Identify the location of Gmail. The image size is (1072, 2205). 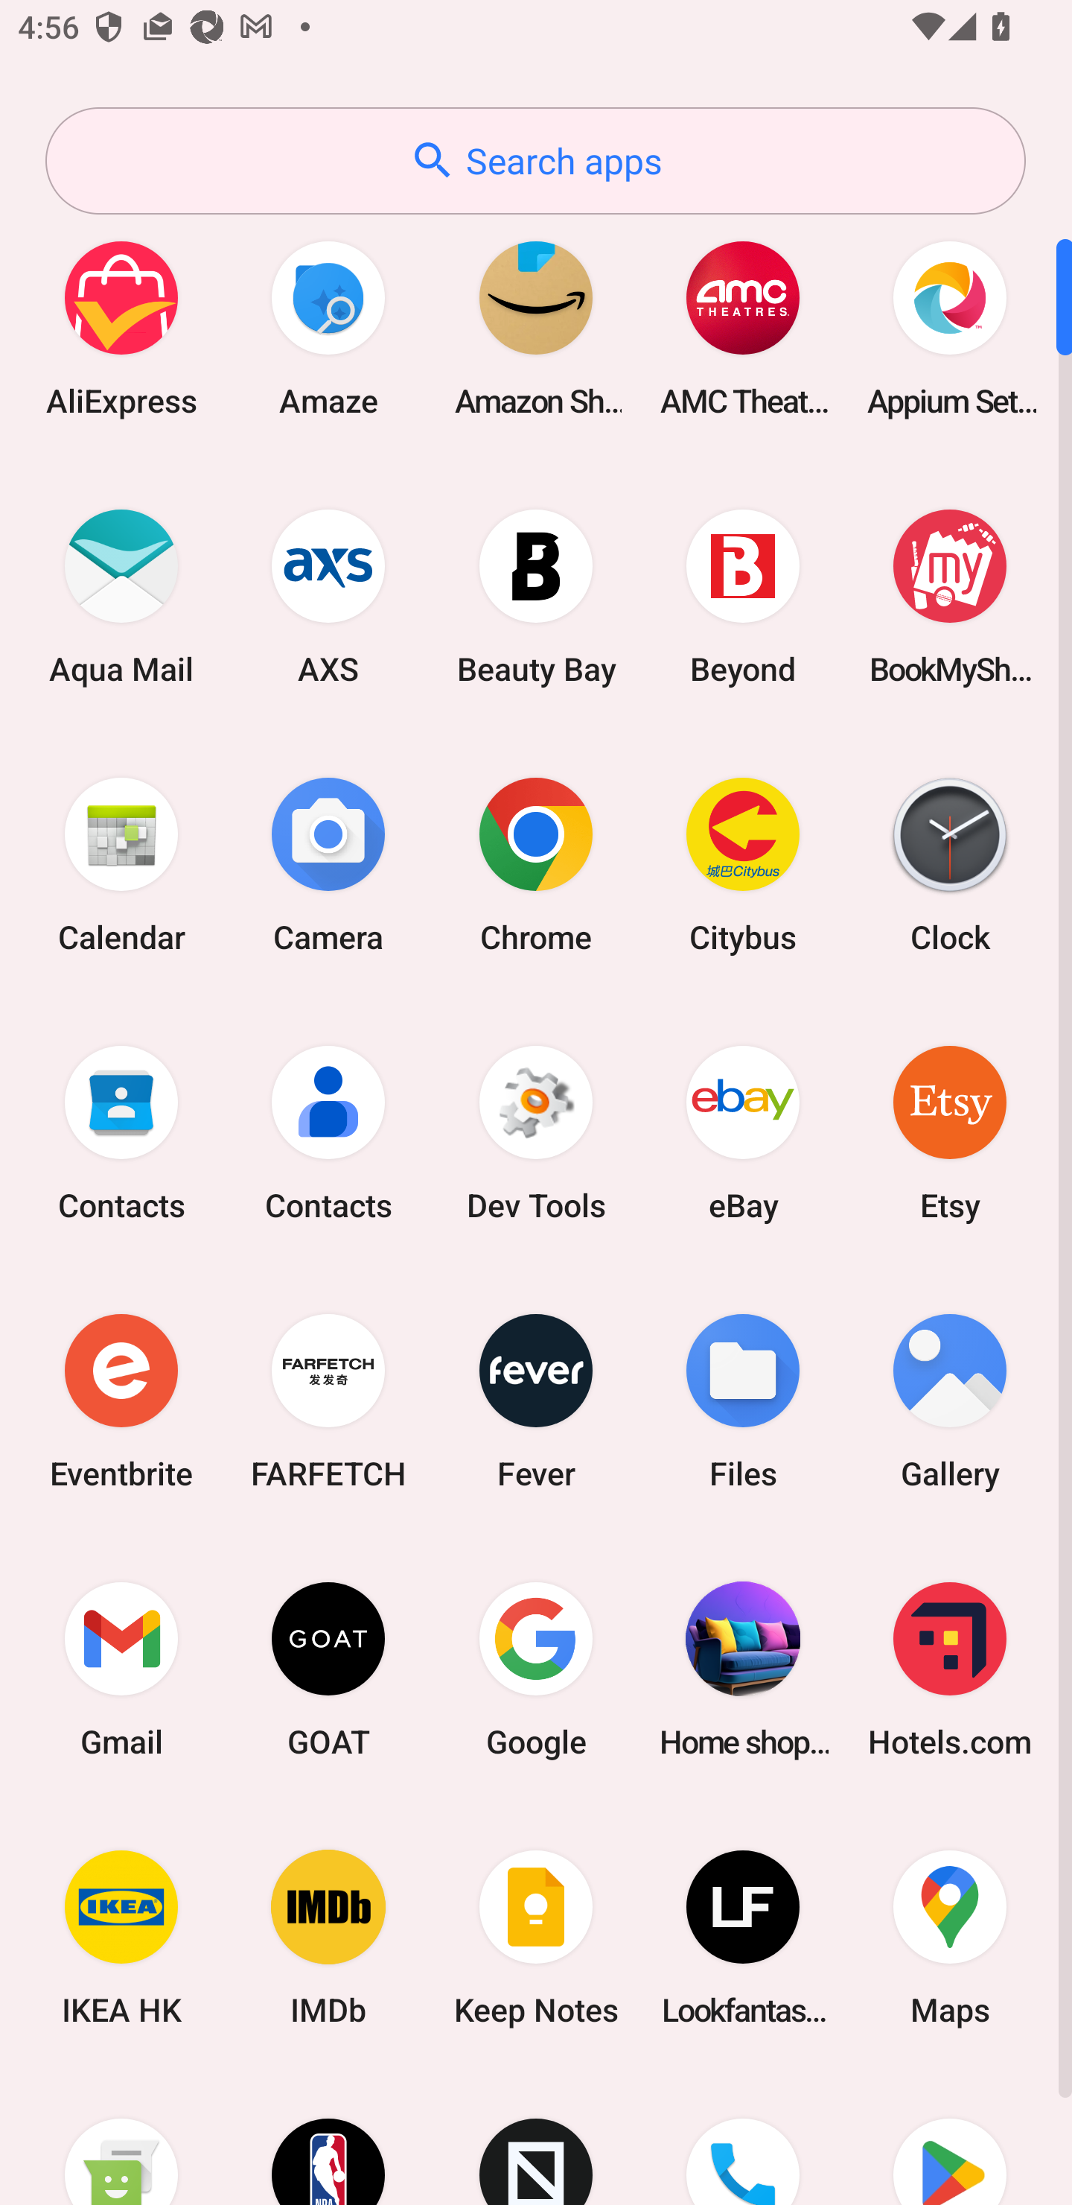
(121, 1669).